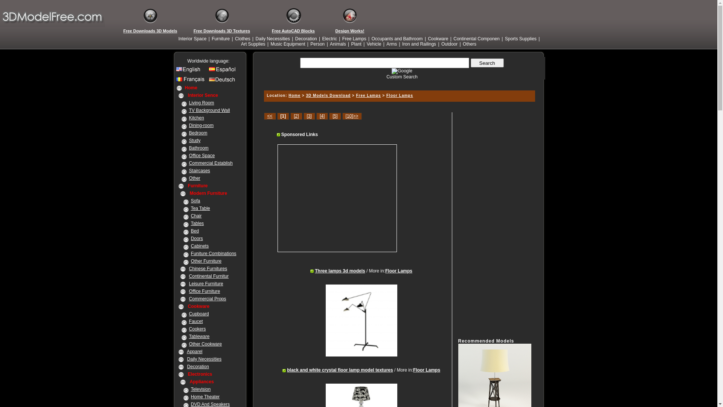 The width and height of the screenshot is (723, 407). Describe the element at coordinates (470, 44) in the screenshot. I see `Others` at that location.